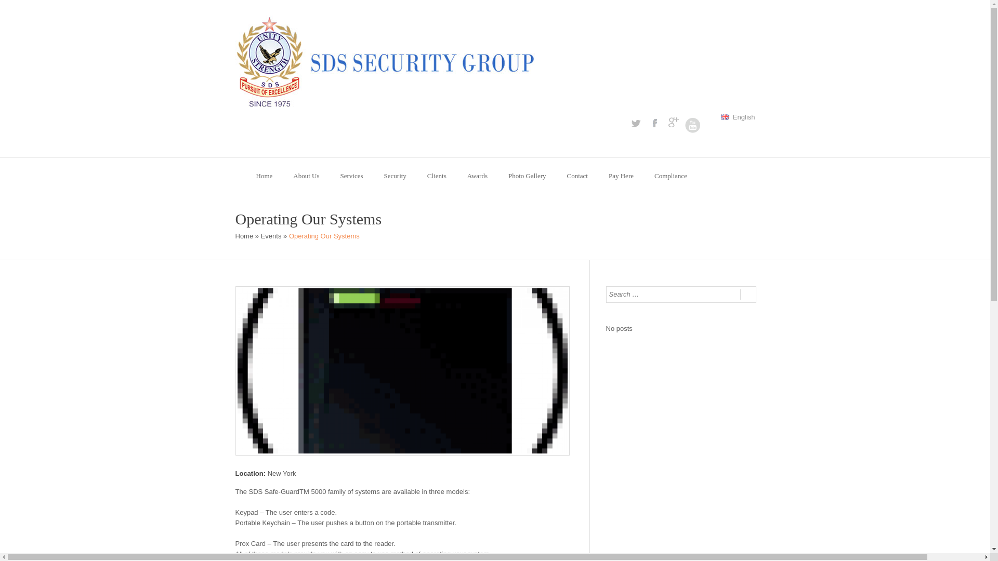 The height and width of the screenshot is (561, 998). What do you see at coordinates (725, 116) in the screenshot?
I see `English` at bounding box center [725, 116].